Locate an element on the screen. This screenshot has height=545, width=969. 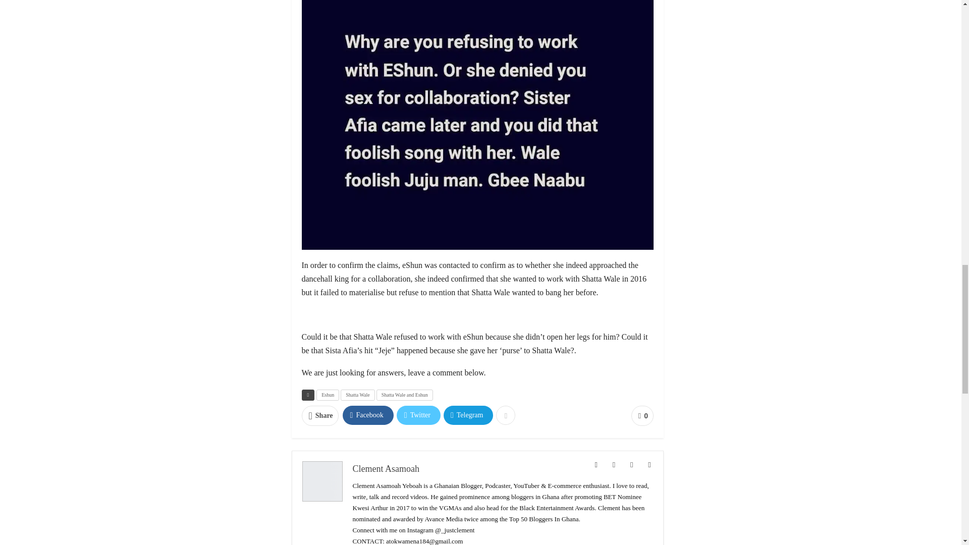
Shatta Wale and Eshun is located at coordinates (405, 395).